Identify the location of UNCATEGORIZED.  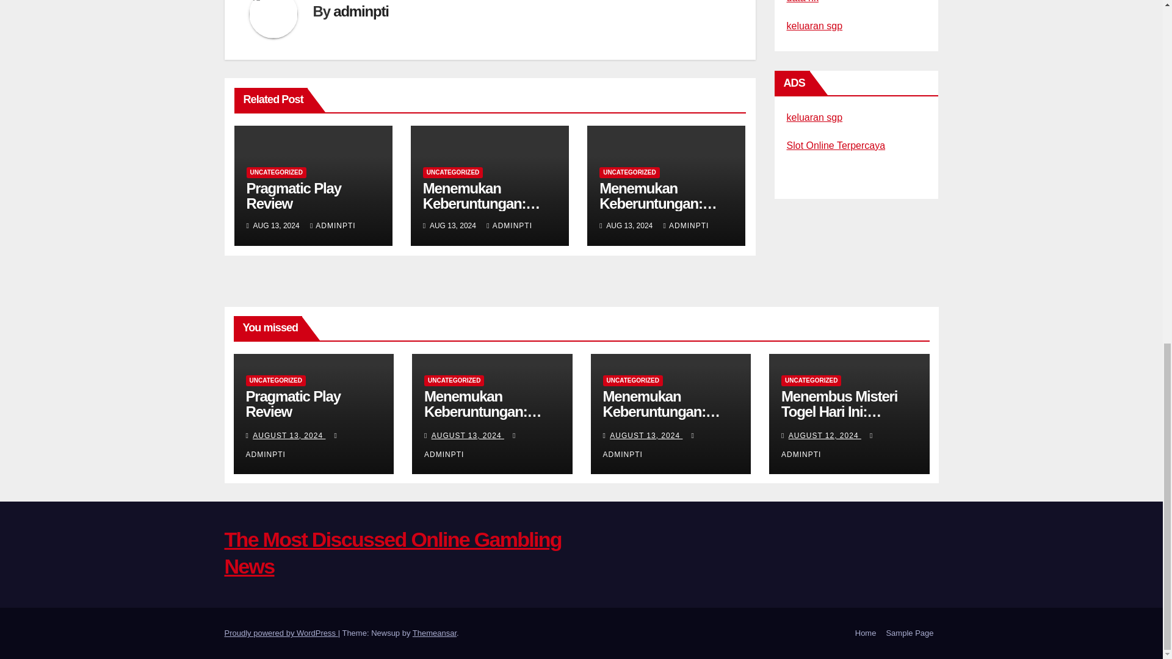
(453, 172).